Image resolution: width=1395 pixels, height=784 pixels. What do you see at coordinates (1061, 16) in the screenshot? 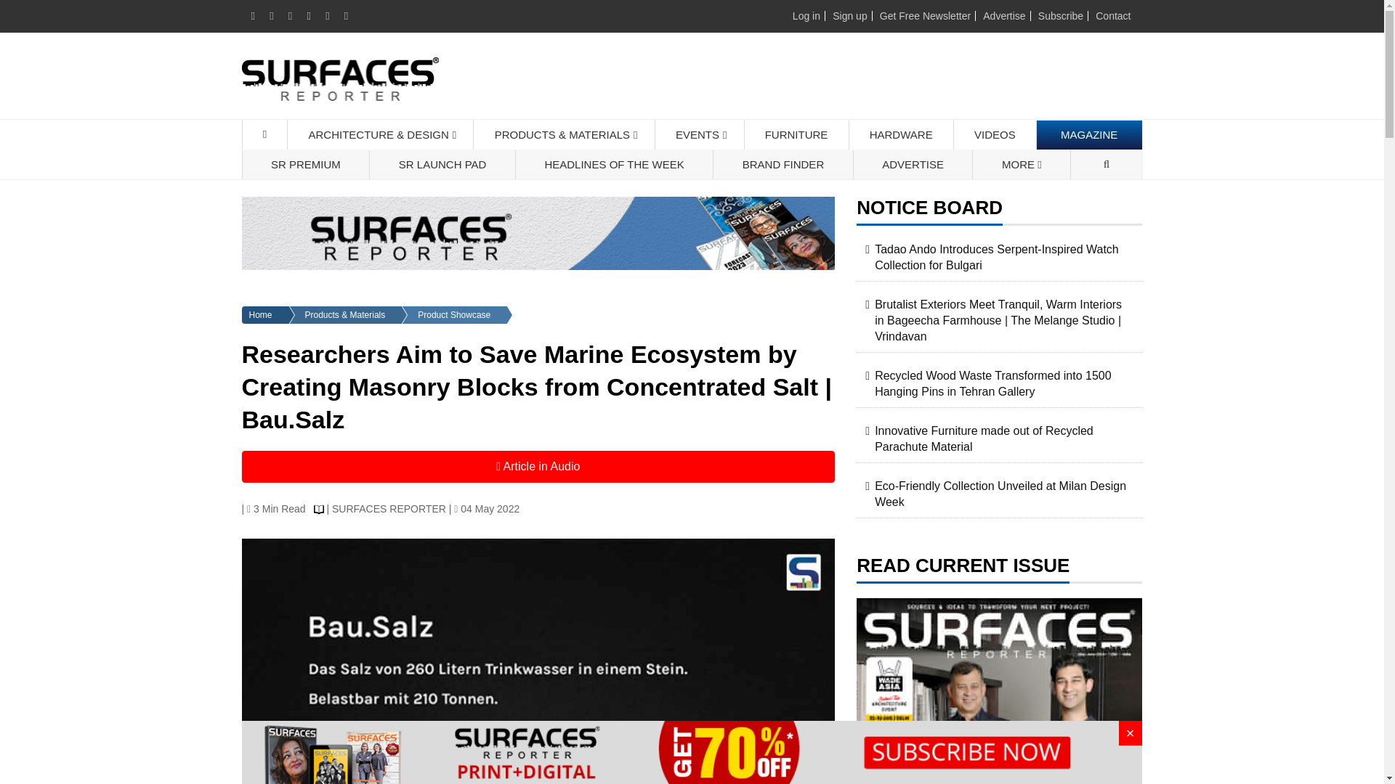
I see `Subscribe` at bounding box center [1061, 16].